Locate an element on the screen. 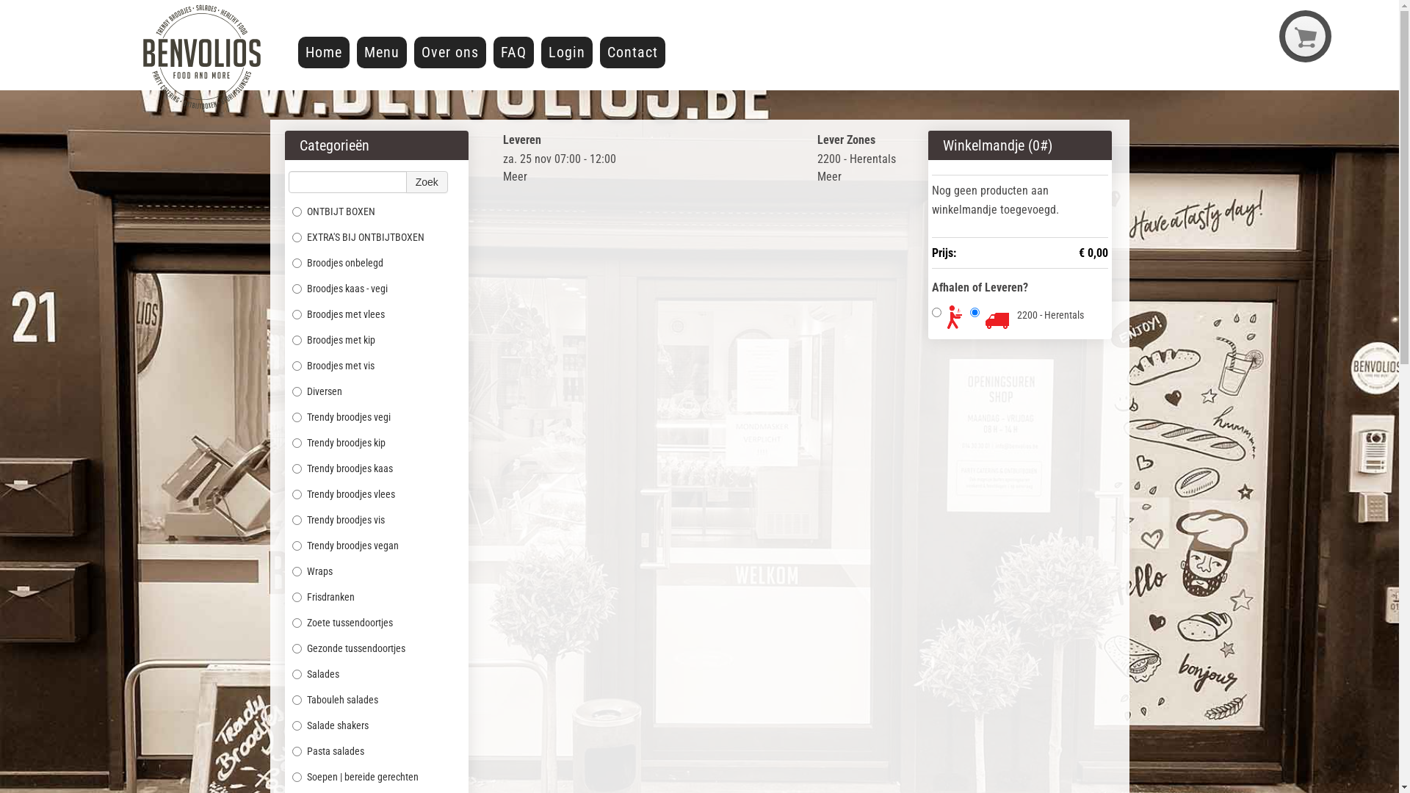  Meer is located at coordinates (830, 176).